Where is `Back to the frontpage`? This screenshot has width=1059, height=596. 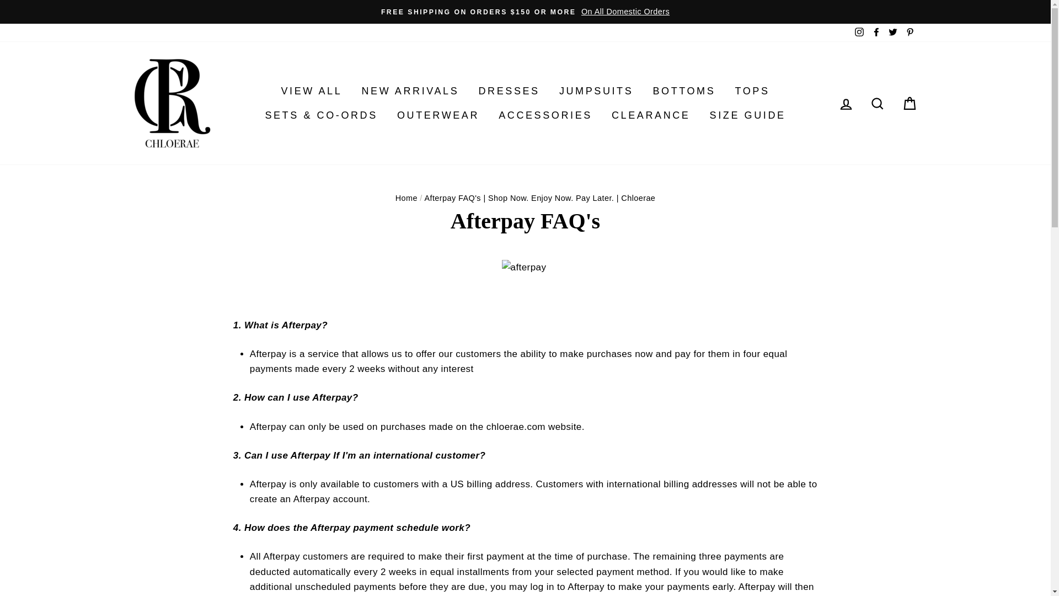
Back to the frontpage is located at coordinates (406, 198).